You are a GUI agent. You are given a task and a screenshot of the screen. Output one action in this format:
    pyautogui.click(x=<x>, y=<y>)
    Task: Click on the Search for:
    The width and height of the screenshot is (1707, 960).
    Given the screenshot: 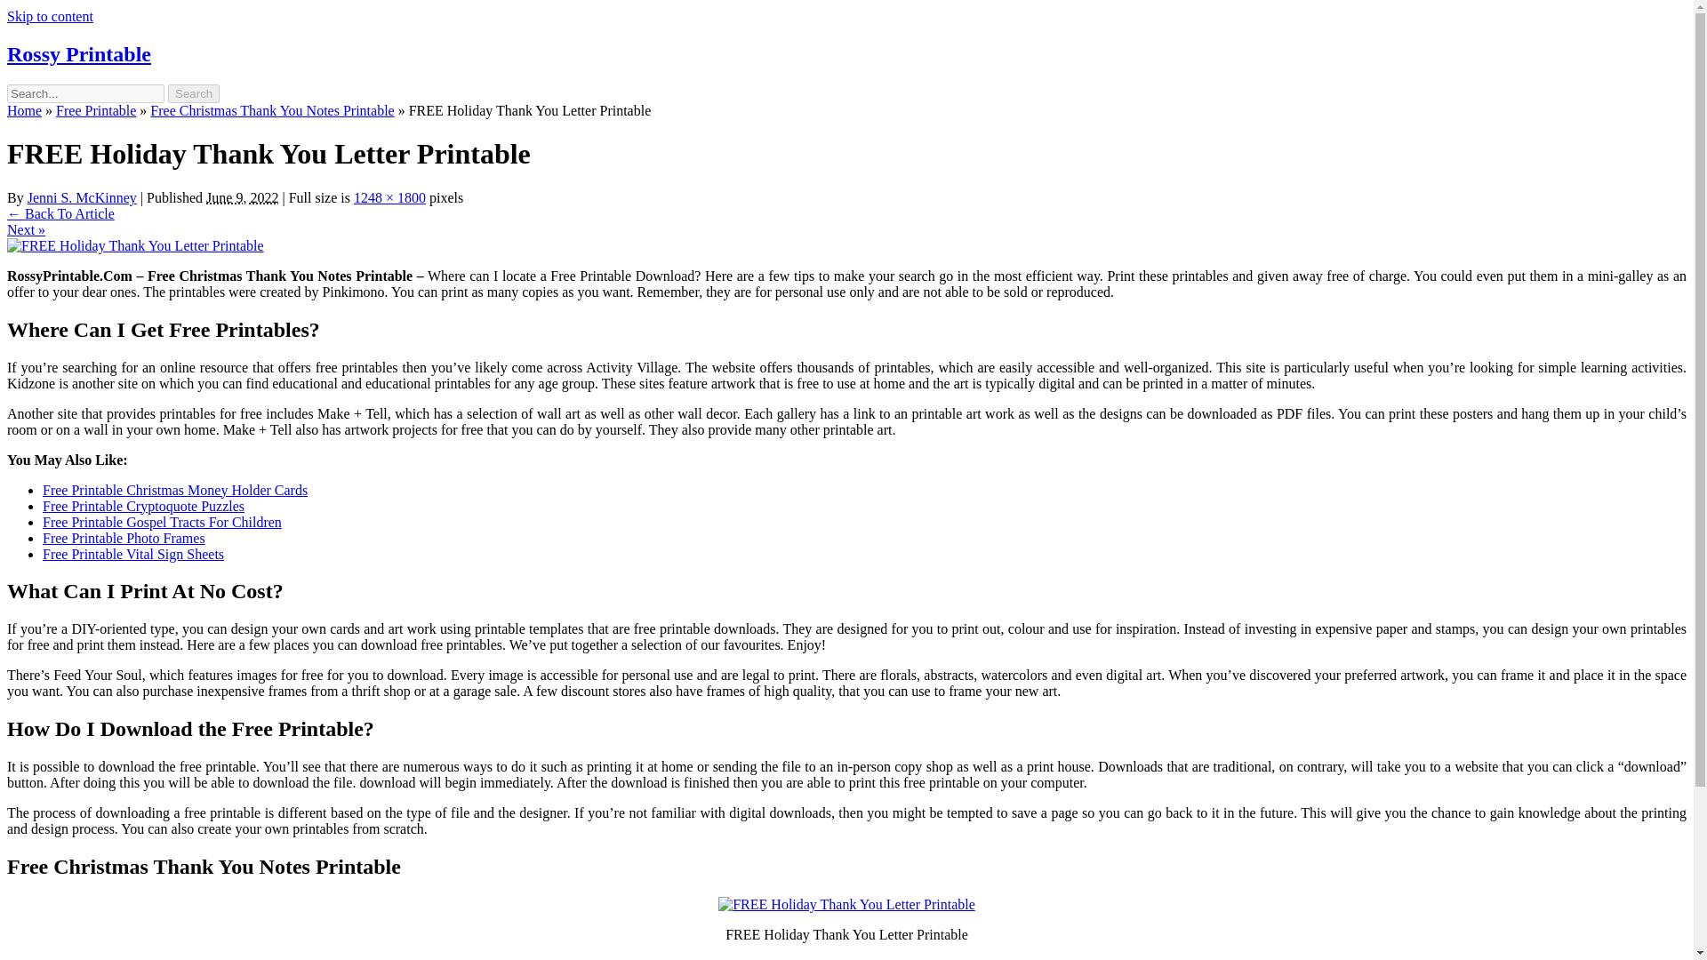 What is the action you would take?
    pyautogui.click(x=85, y=93)
    